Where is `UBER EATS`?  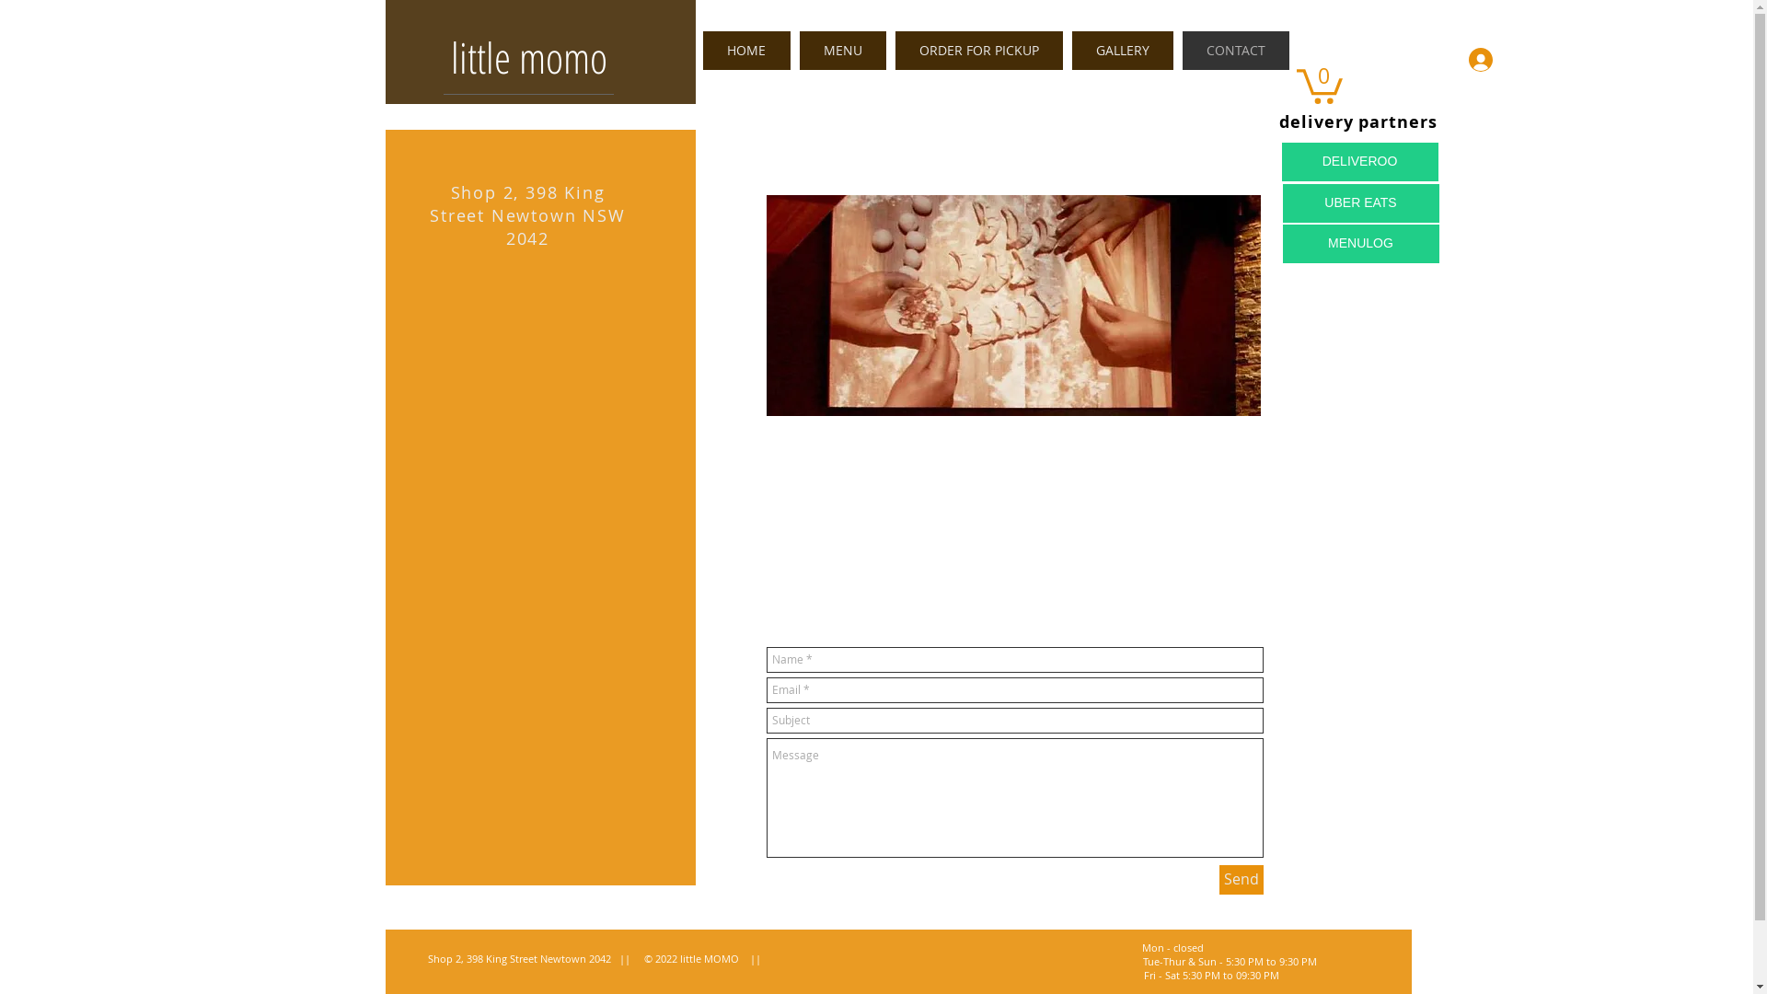
UBER EATS is located at coordinates (1361, 203).